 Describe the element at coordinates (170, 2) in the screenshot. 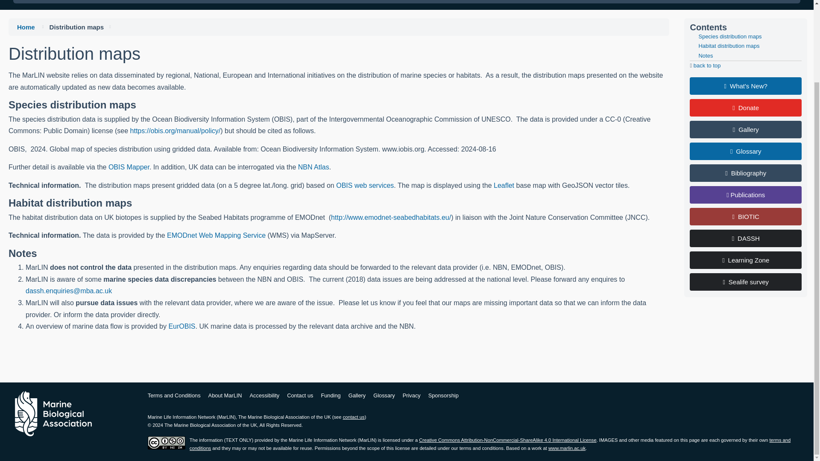

I see `Sensitivity` at that location.